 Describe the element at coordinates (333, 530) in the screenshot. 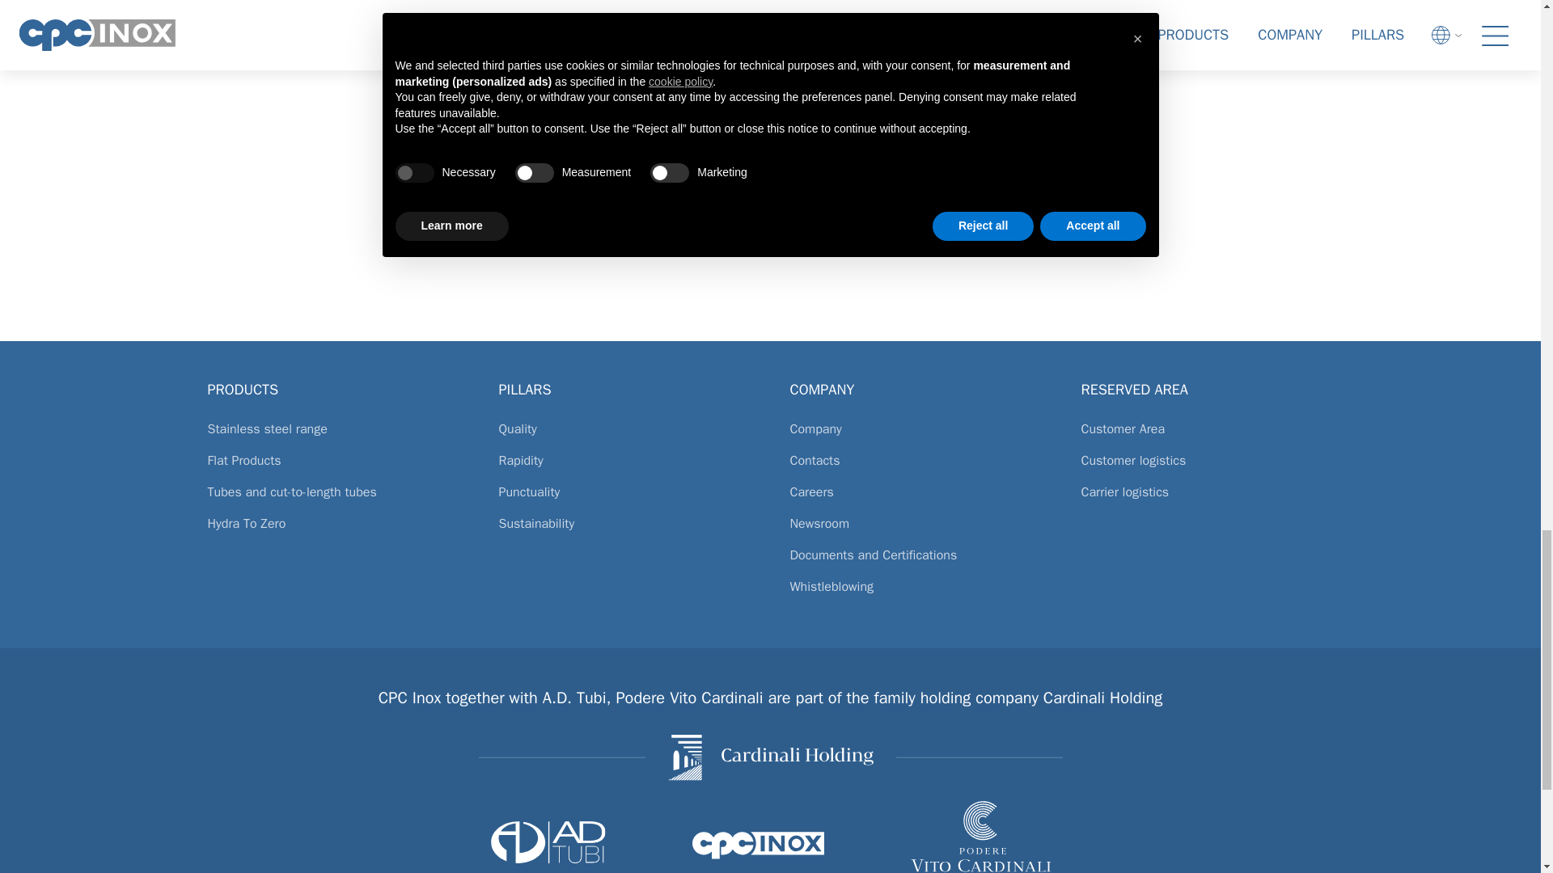

I see `Hydra To Zero` at that location.